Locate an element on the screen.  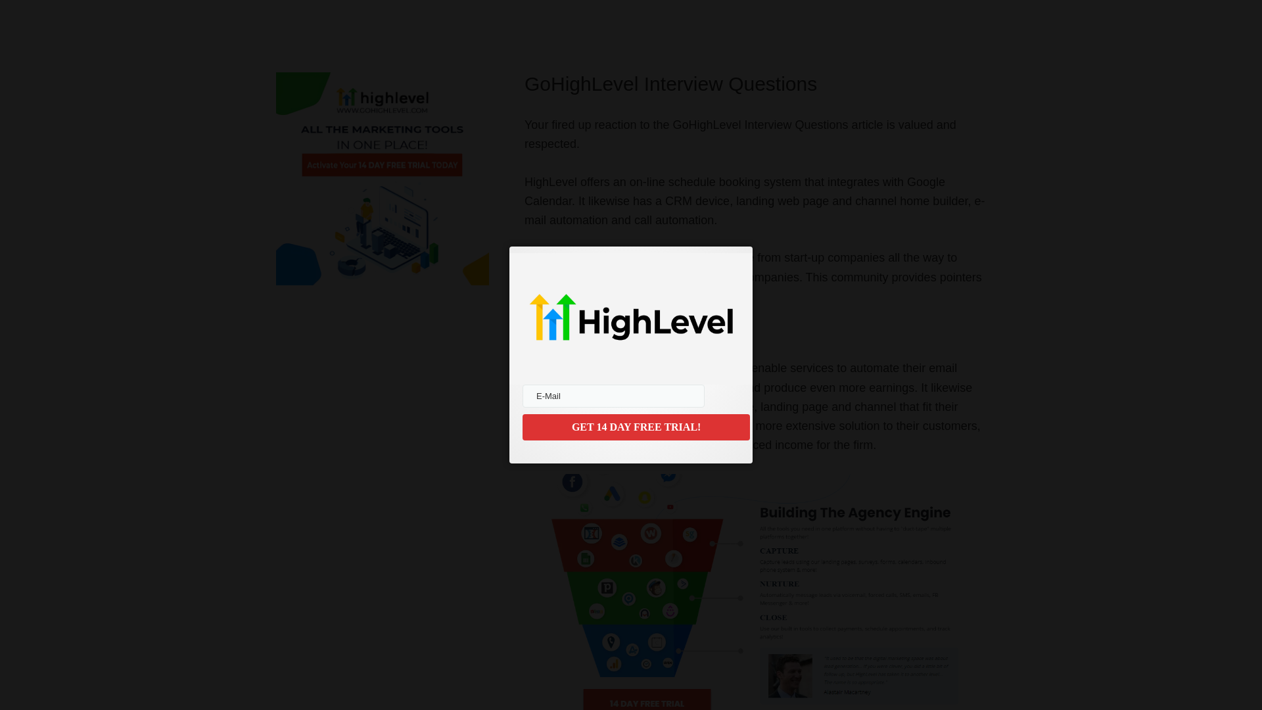
GET 14 DAY FREE TRIAL! is located at coordinates (636, 427).